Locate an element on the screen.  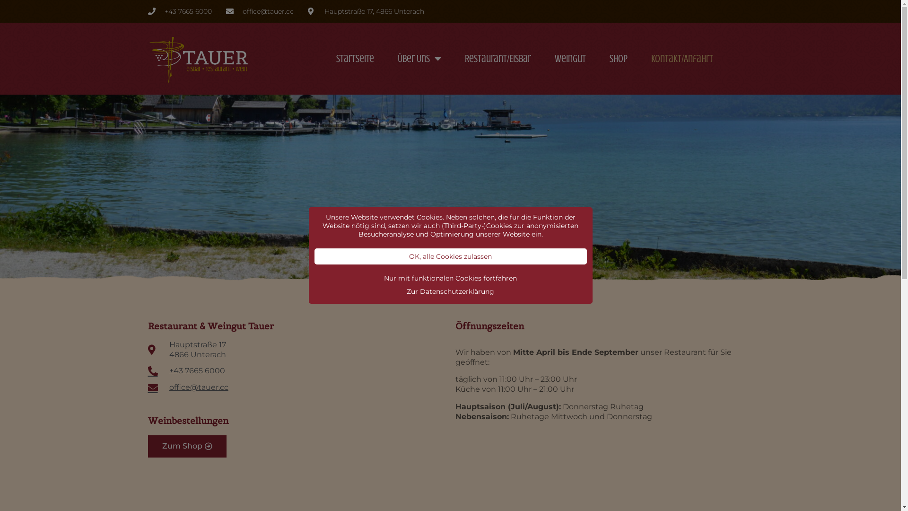
office@tauer.cc is located at coordinates (260, 11).